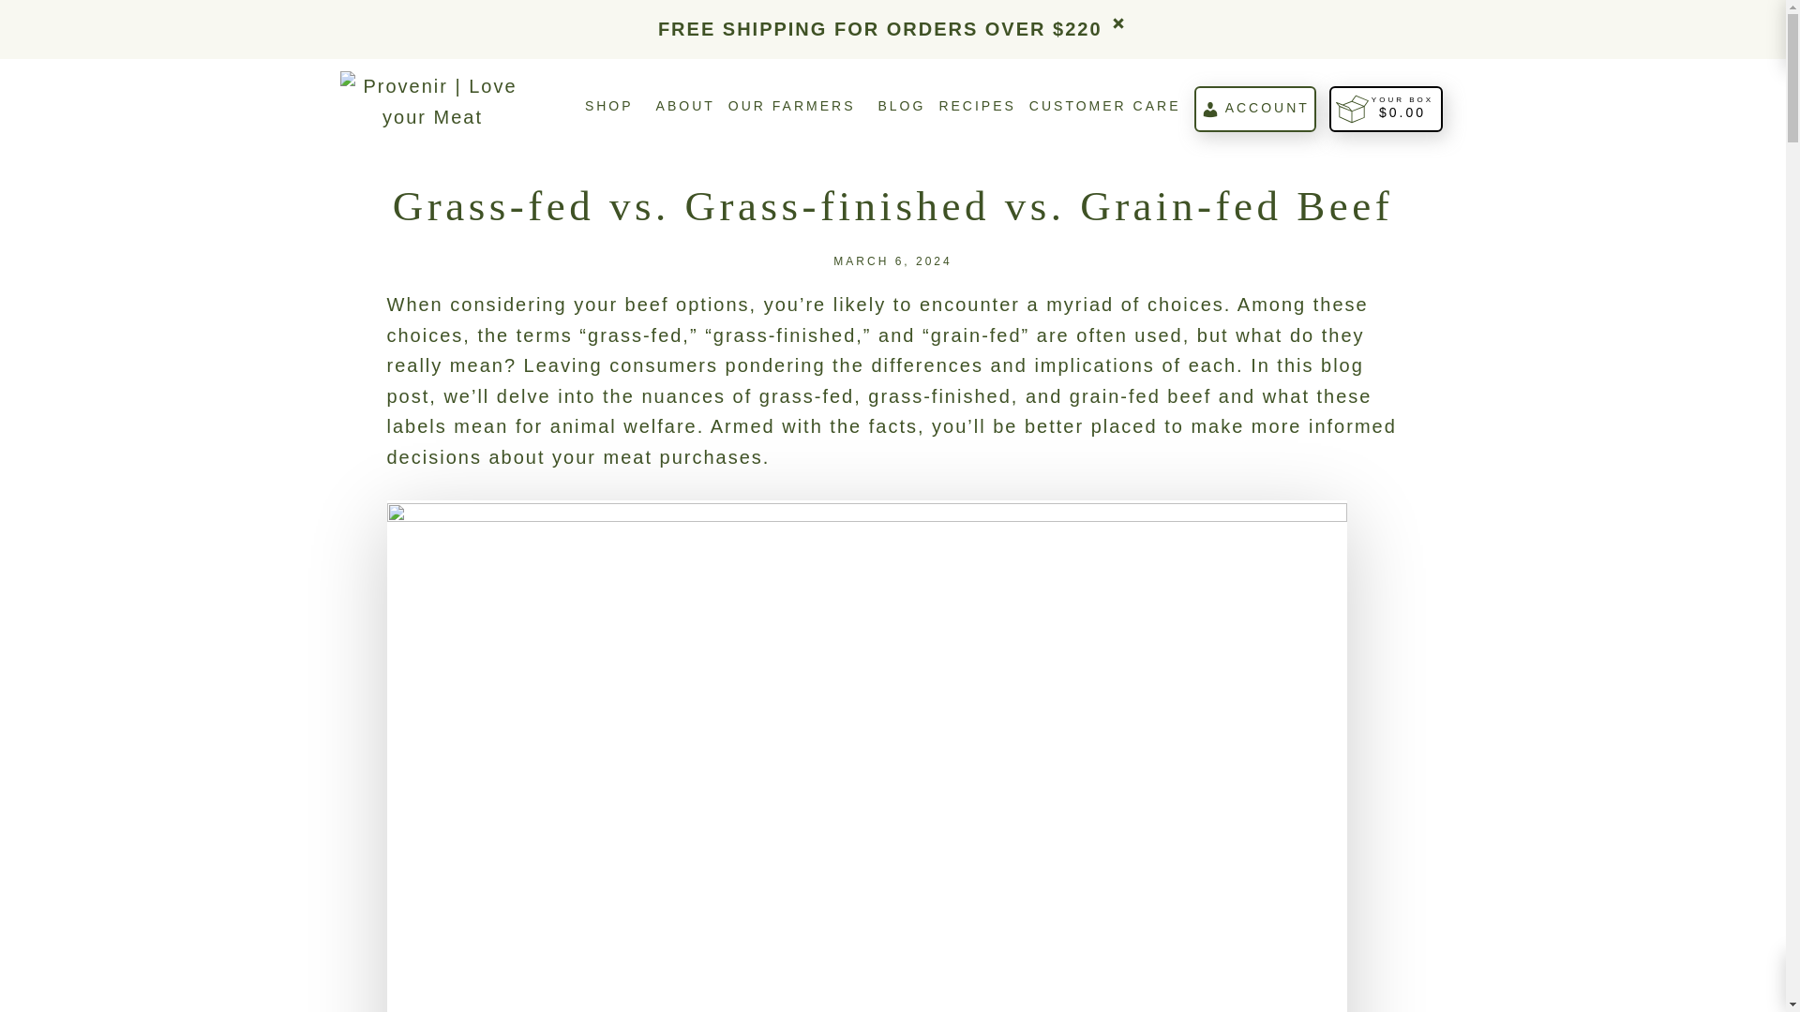 This screenshot has width=1800, height=1012. I want to click on ACCOUNT, so click(1254, 109).